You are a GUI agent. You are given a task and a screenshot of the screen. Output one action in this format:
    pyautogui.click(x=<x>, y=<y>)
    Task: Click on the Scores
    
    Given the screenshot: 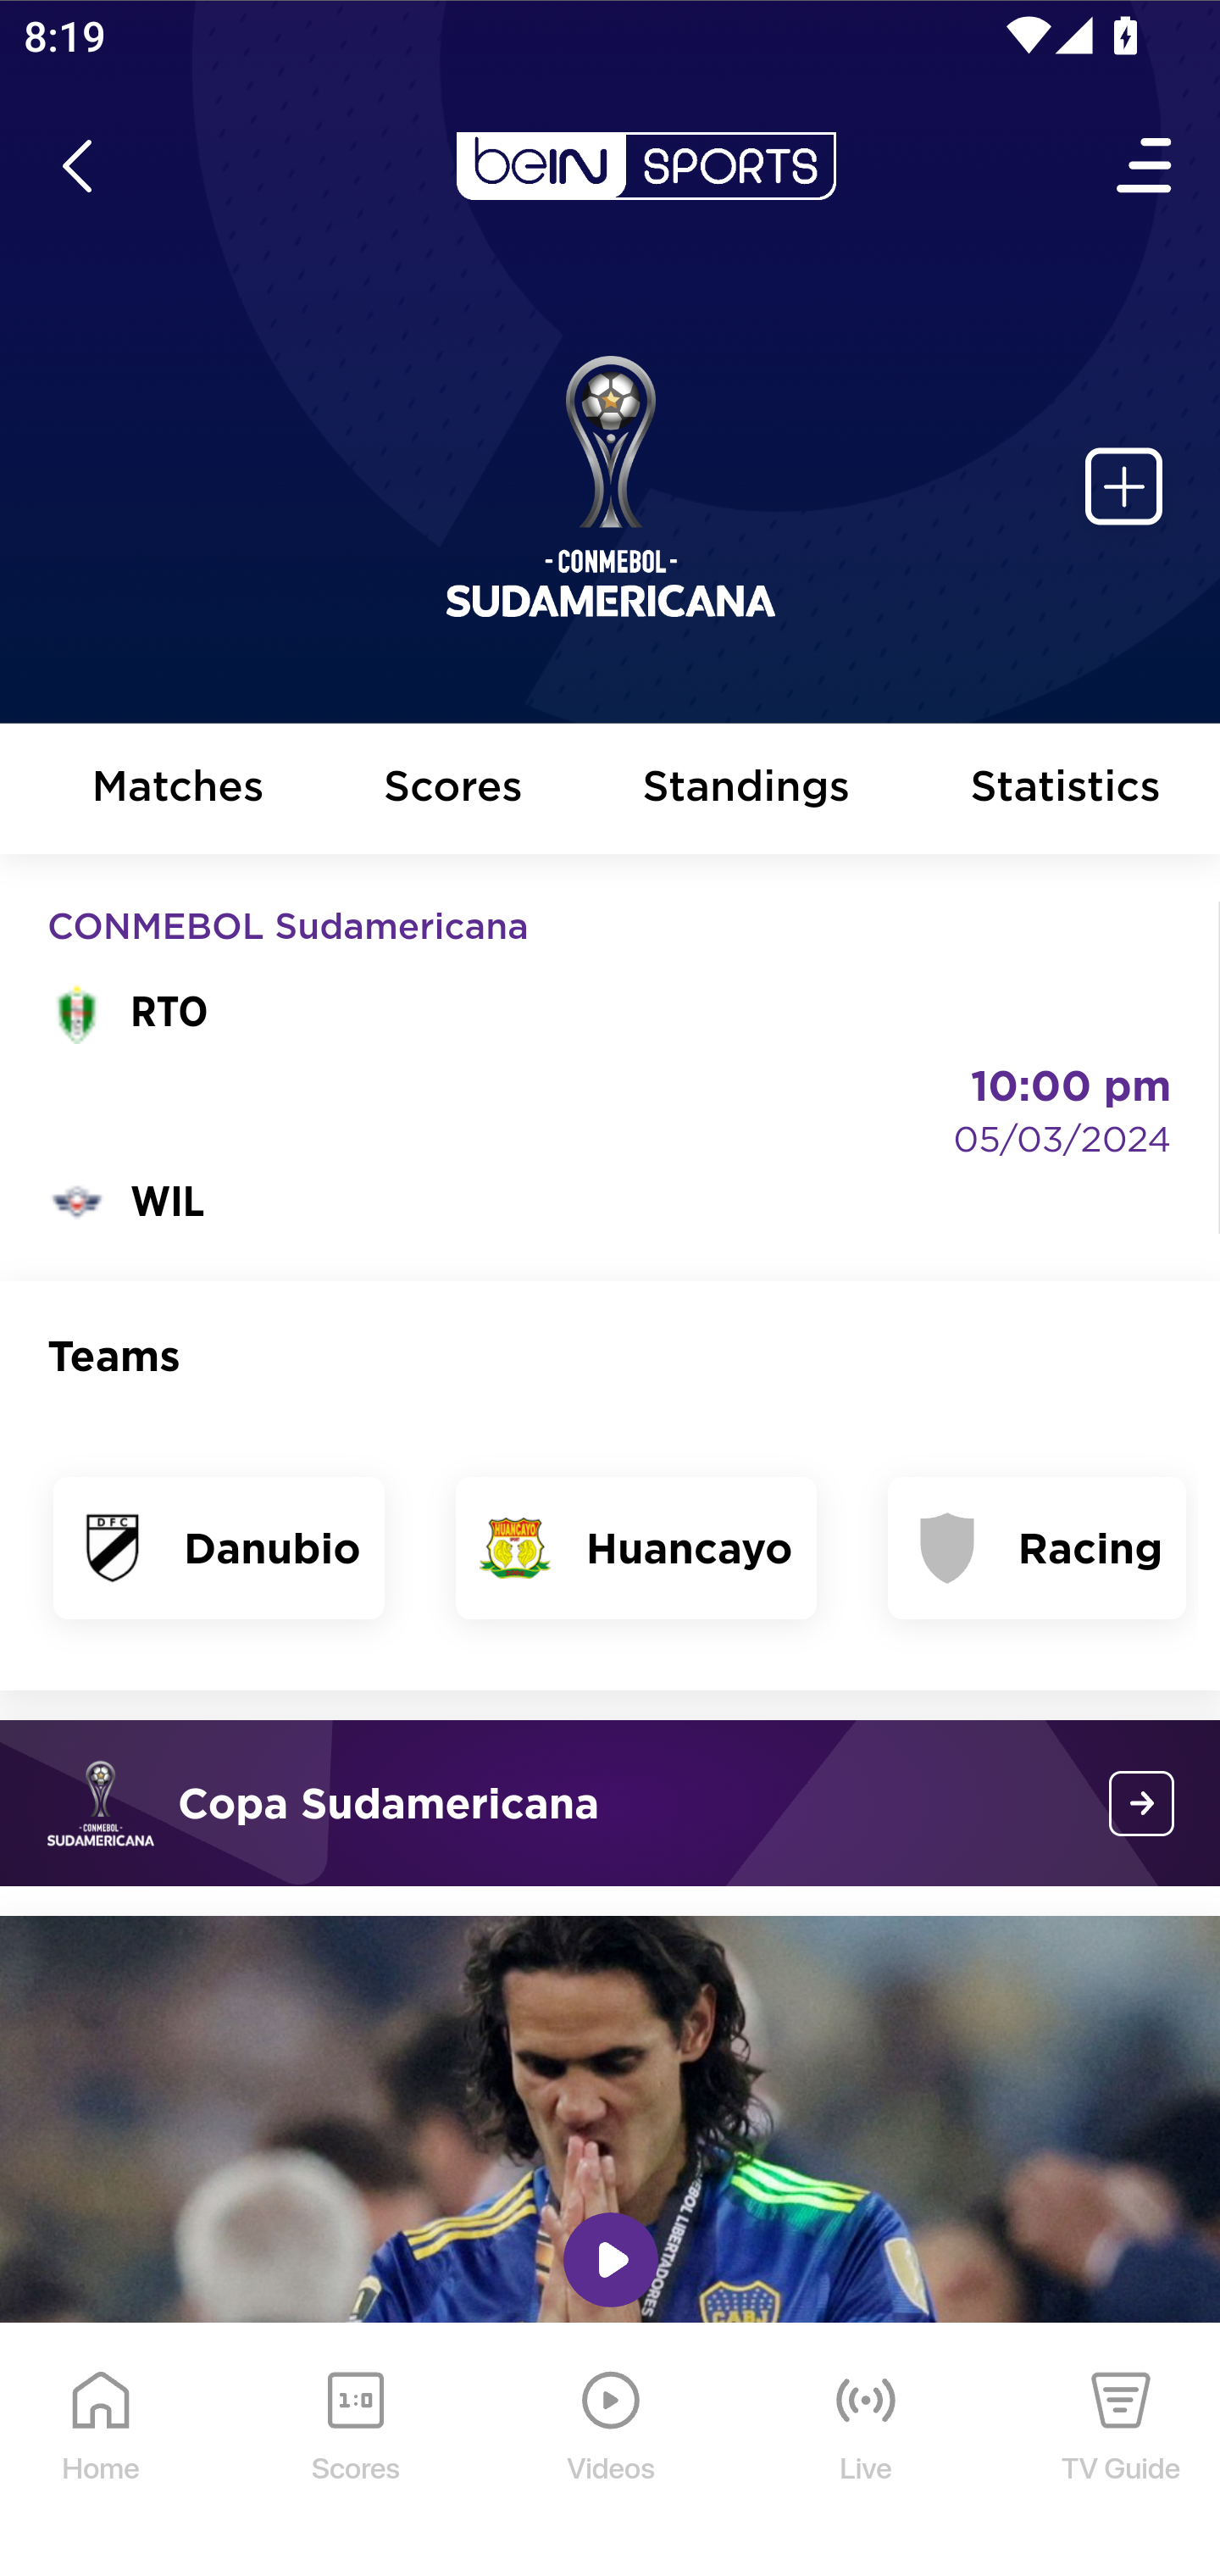 What is the action you would take?
    pyautogui.click(x=452, y=790)
    